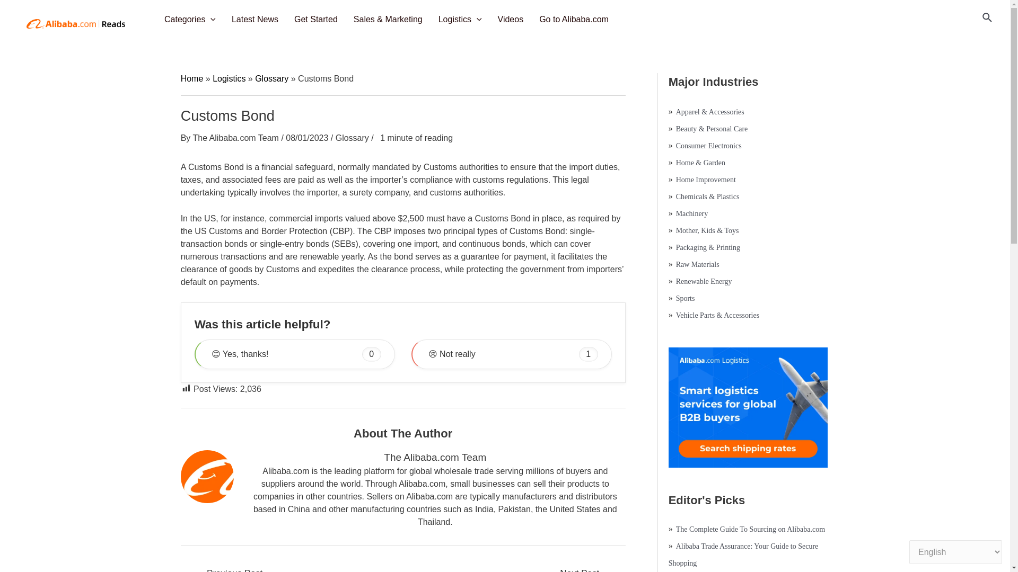  What do you see at coordinates (318, 20) in the screenshot?
I see `Get Started` at bounding box center [318, 20].